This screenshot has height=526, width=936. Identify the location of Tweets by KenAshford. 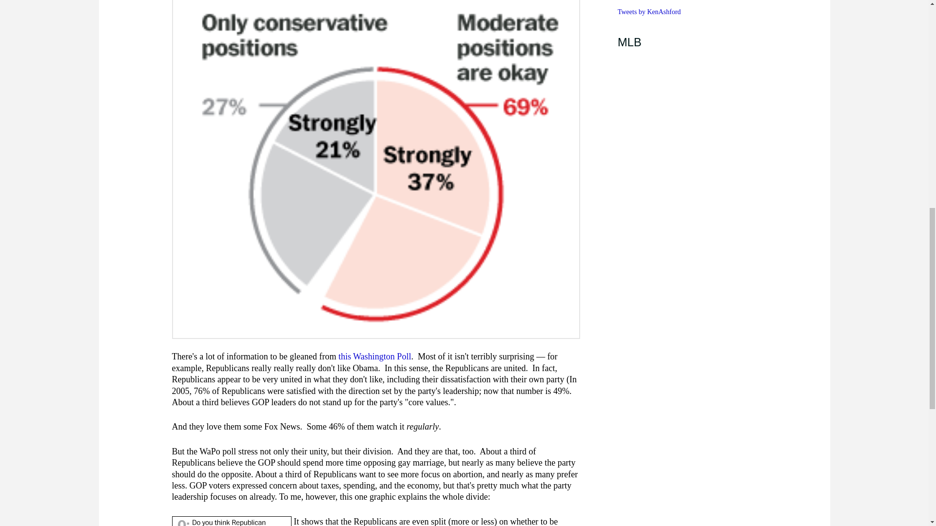
(649, 12).